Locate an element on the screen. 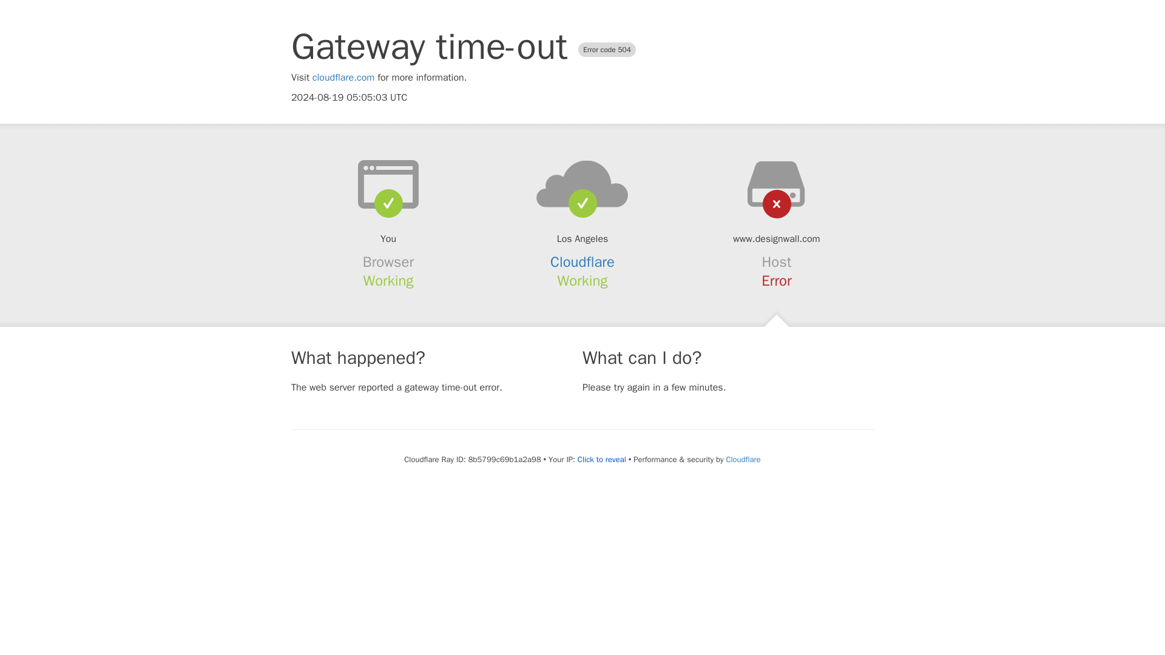 The width and height of the screenshot is (1165, 655). Cloudflare is located at coordinates (582, 262).